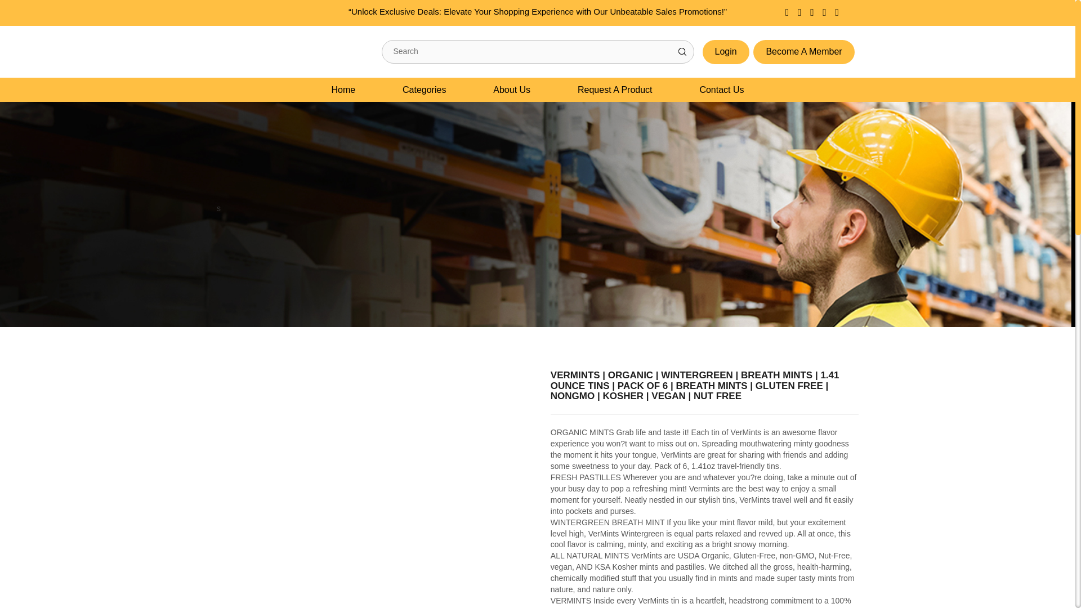 The image size is (1081, 608). Describe the element at coordinates (511, 90) in the screenshot. I see `About Us` at that location.